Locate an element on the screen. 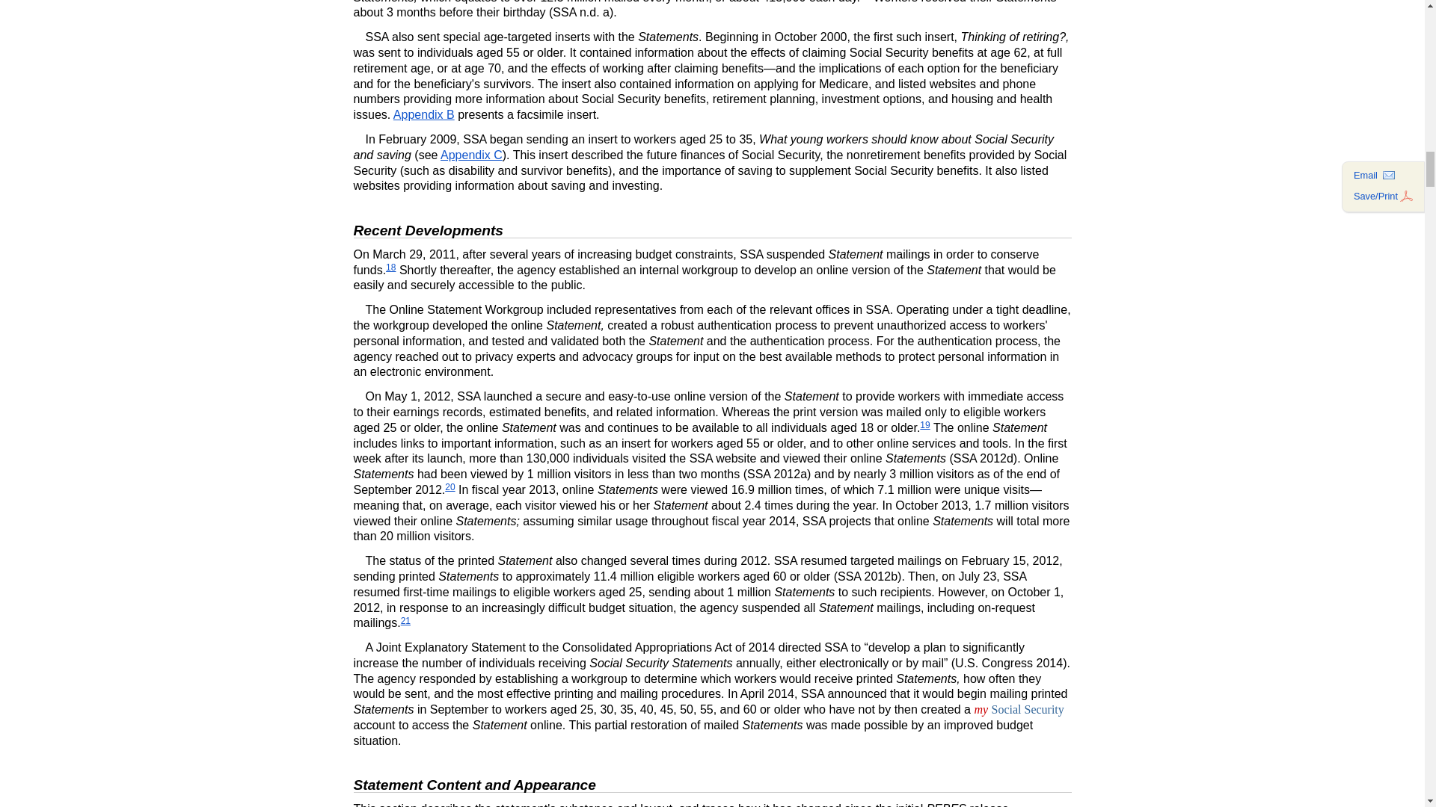 The width and height of the screenshot is (1436, 807). 21 is located at coordinates (405, 621).